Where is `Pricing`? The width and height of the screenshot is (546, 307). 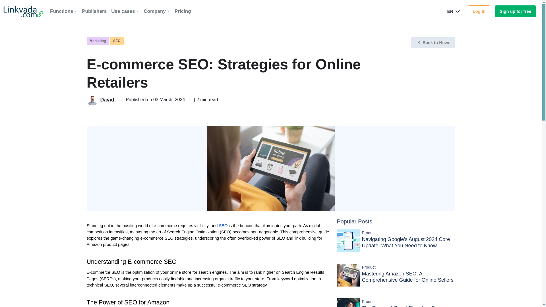 Pricing is located at coordinates (183, 11).